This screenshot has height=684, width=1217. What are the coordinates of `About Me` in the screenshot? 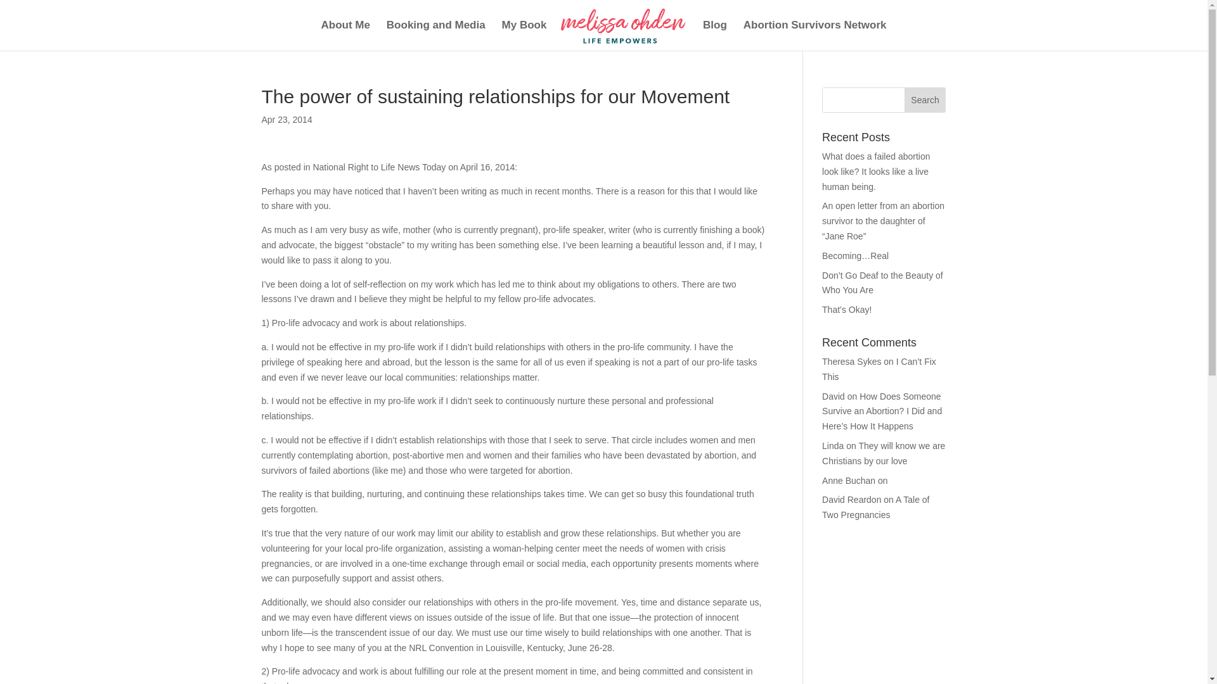 It's located at (345, 35).